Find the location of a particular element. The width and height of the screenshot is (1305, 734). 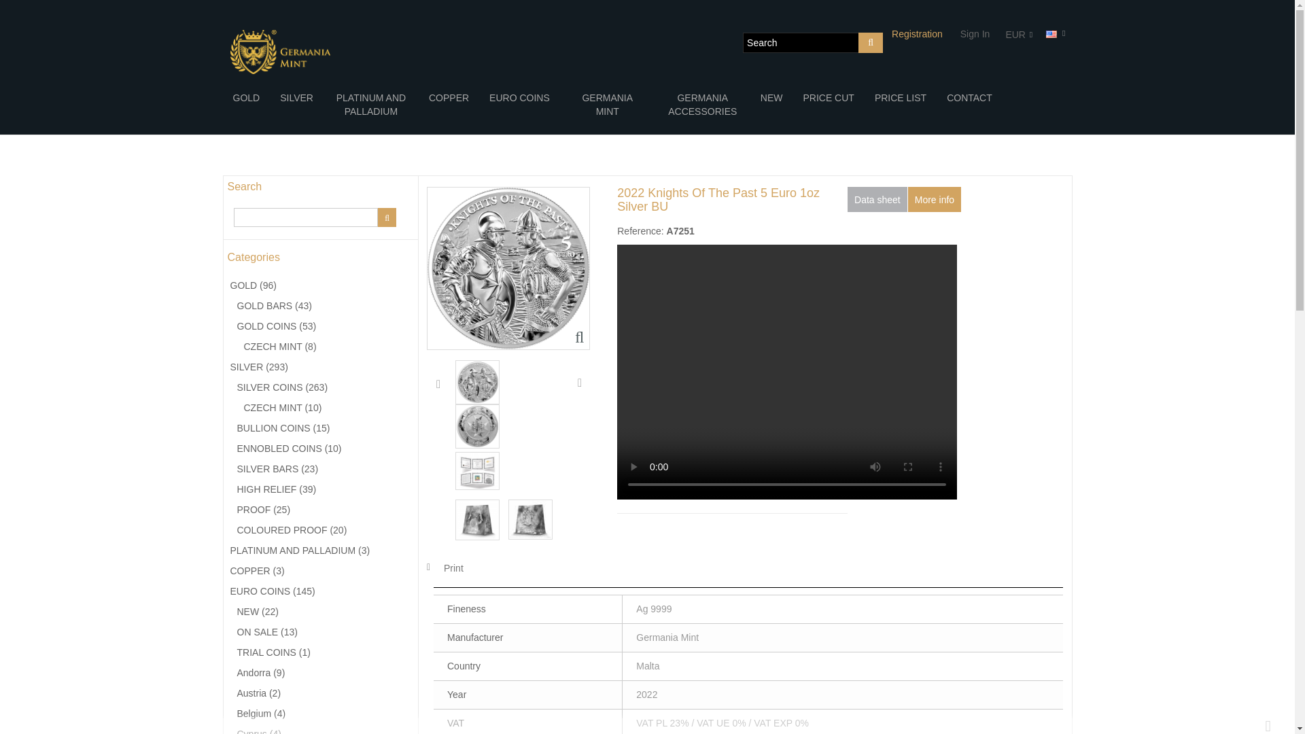

Sign In is located at coordinates (975, 34).